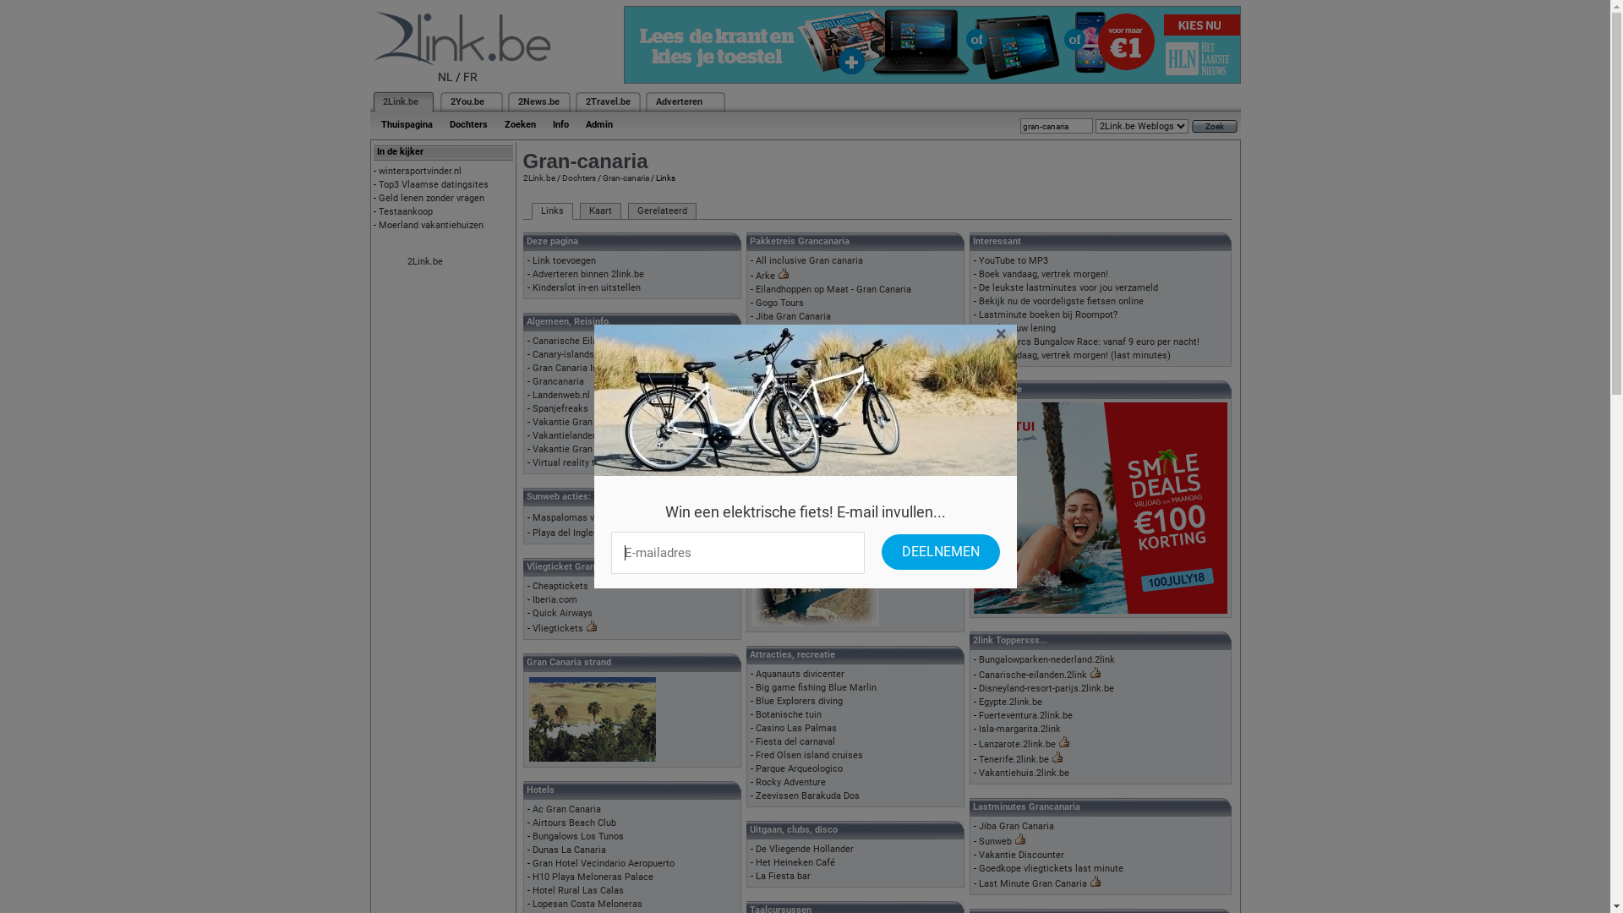 The height and width of the screenshot is (913, 1623). I want to click on Arke, so click(766, 276).